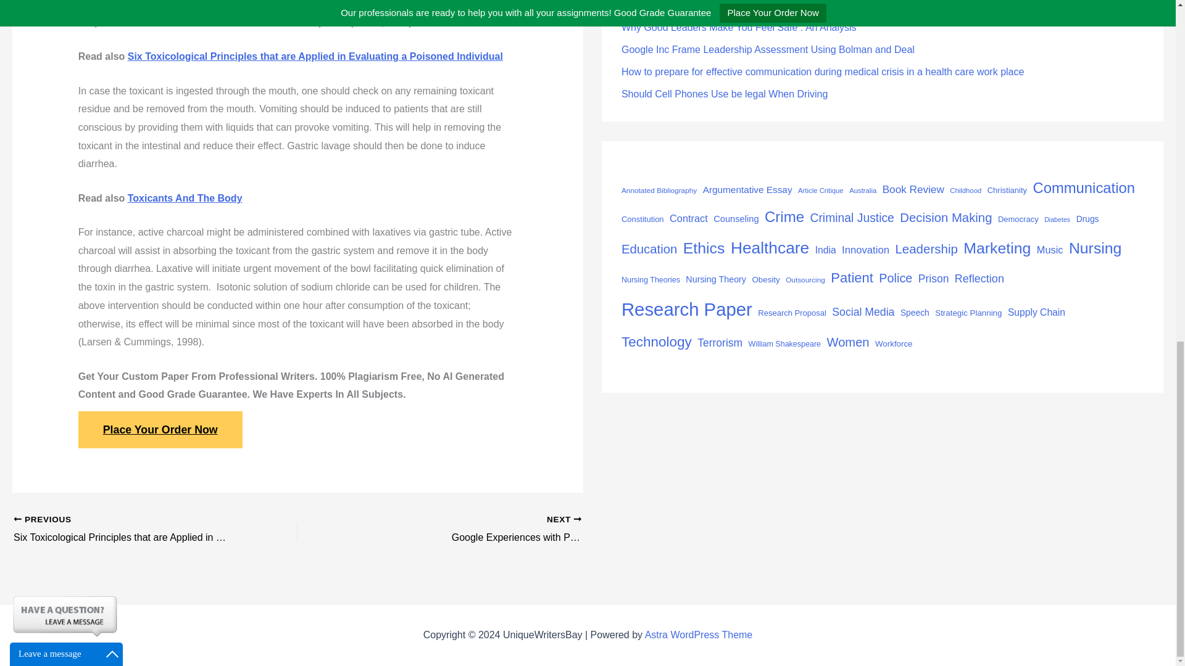 The height and width of the screenshot is (666, 1185). What do you see at coordinates (510, 529) in the screenshot?
I see `Article Critique` at bounding box center [510, 529].